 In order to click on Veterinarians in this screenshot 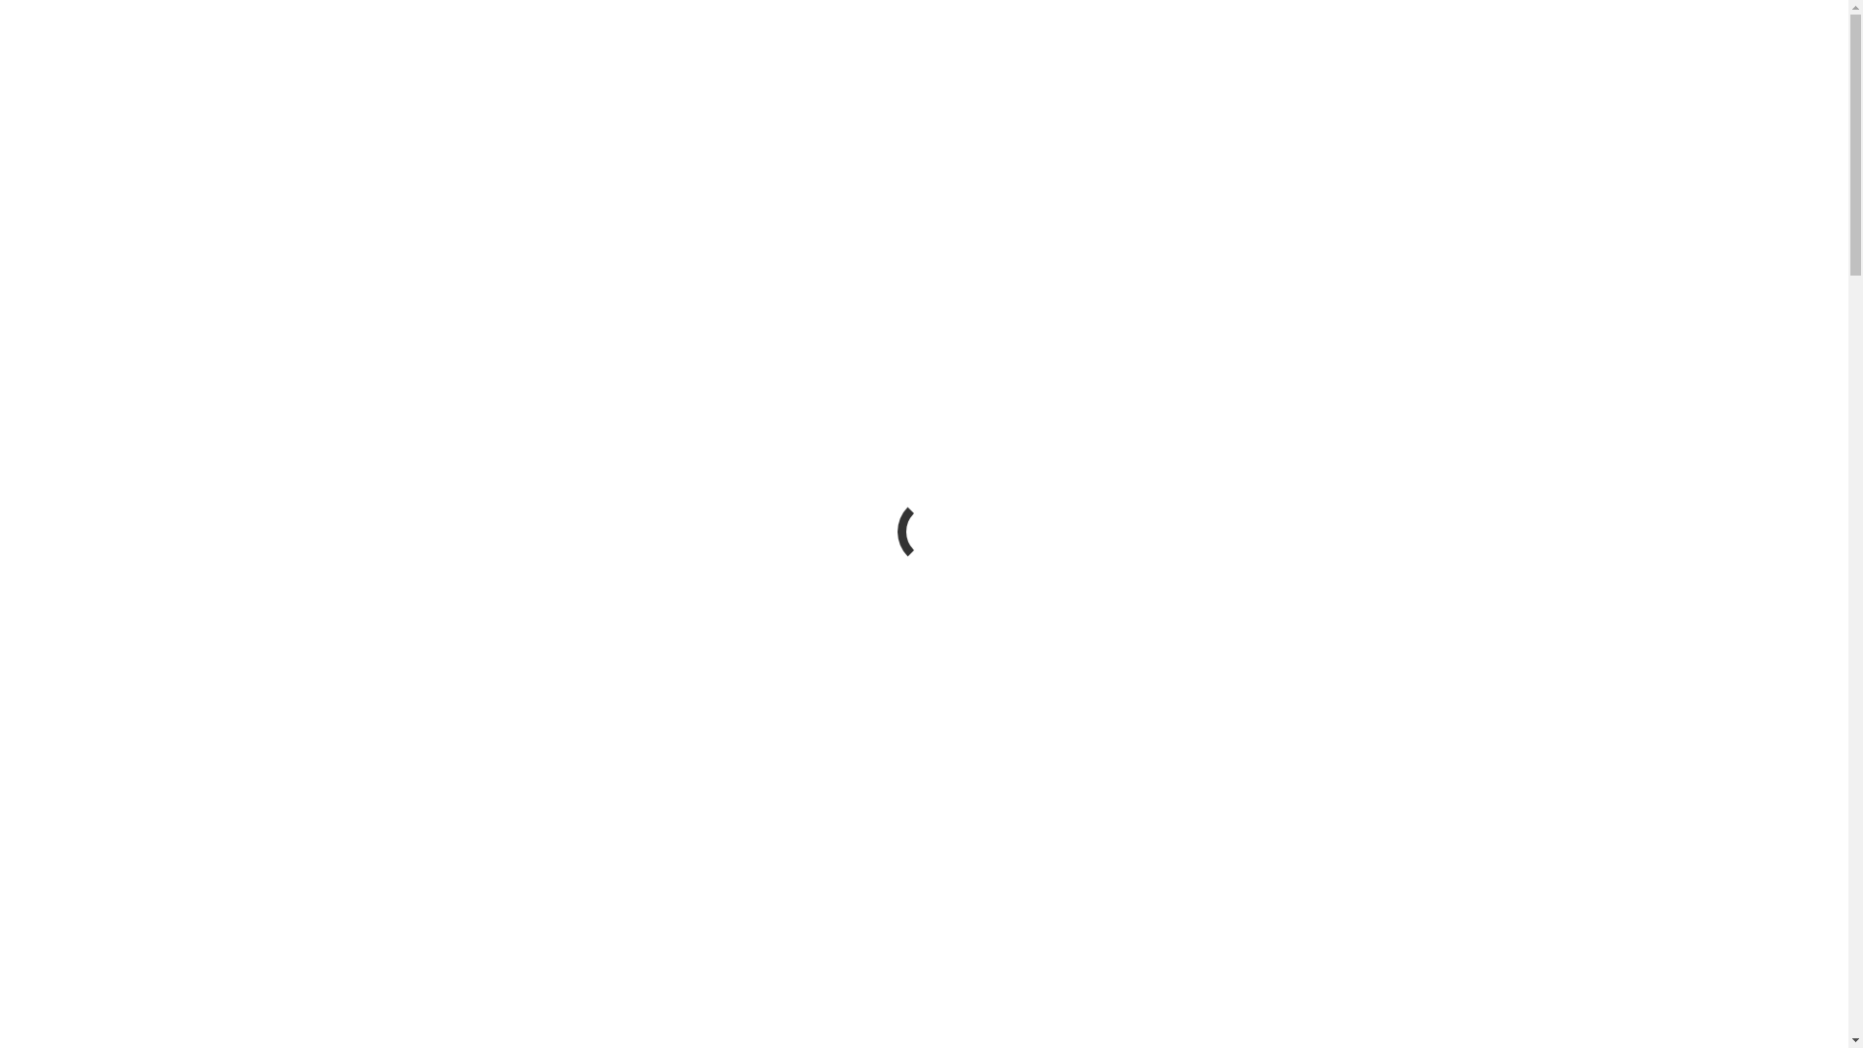, I will do `click(126, 413)`.